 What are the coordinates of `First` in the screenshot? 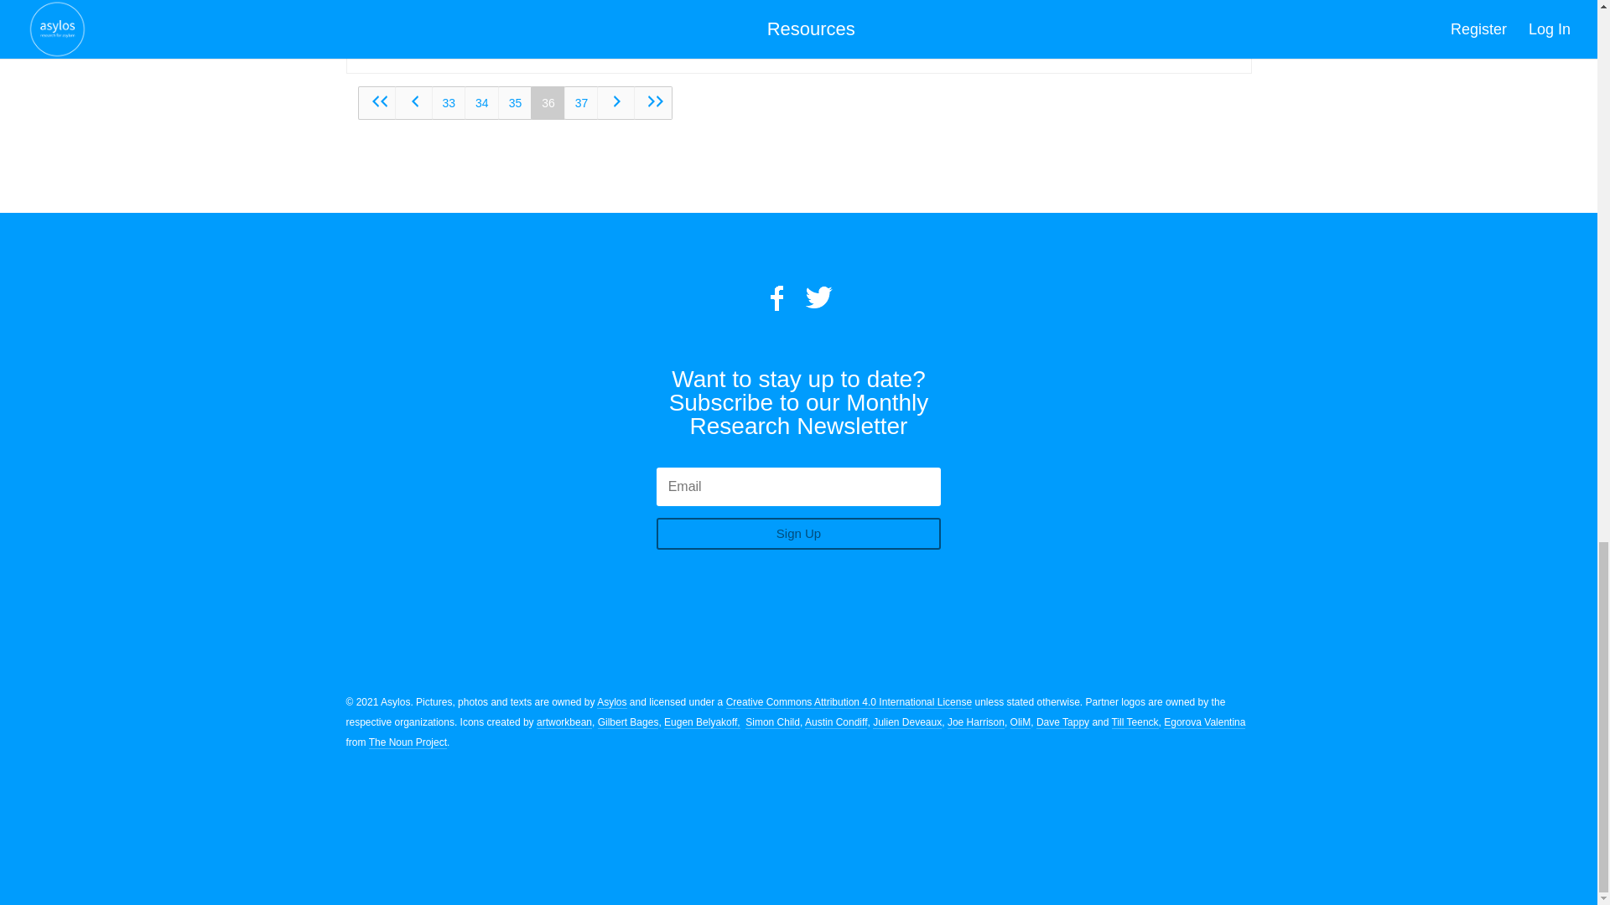 It's located at (377, 102).